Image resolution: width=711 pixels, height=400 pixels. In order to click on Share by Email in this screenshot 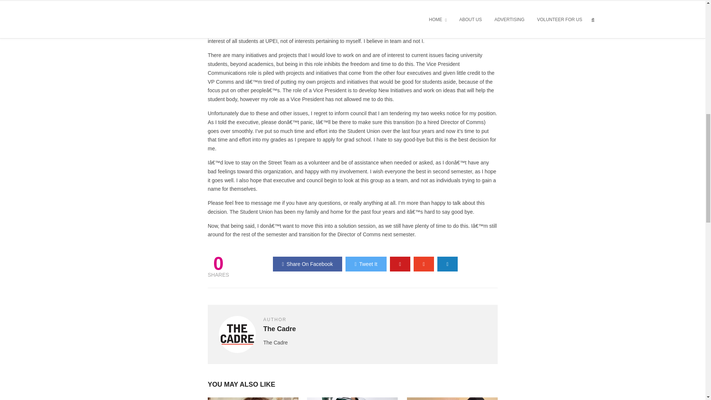, I will do `click(447, 264)`.